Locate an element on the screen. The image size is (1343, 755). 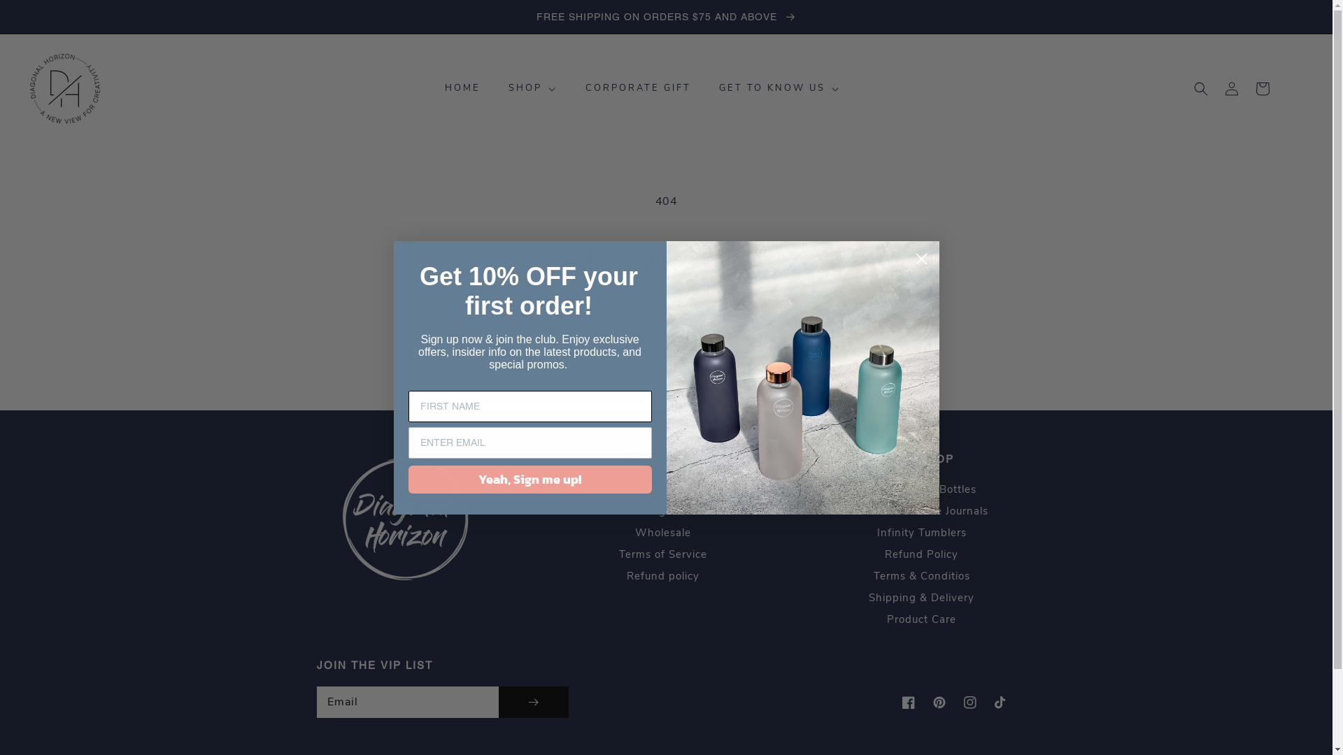
Pinterest is located at coordinates (939, 703).